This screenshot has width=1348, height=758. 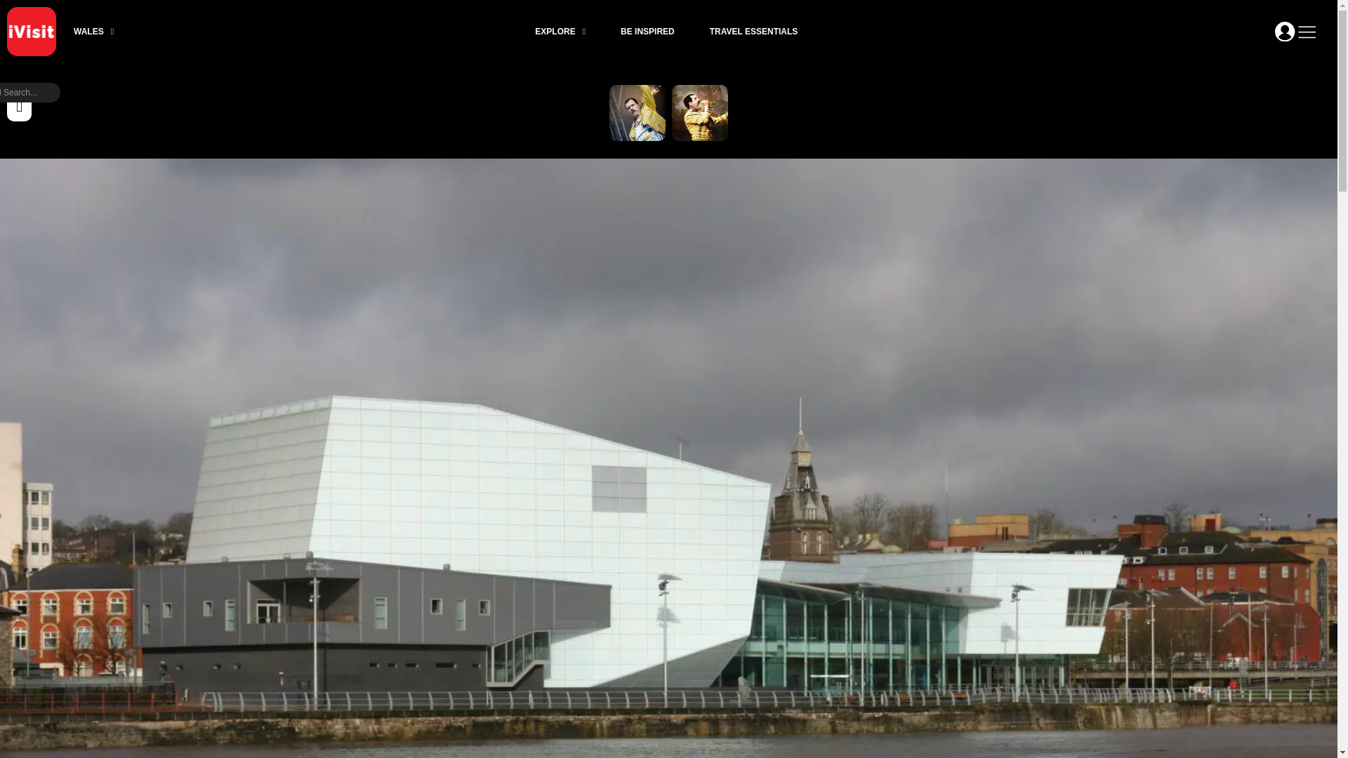 I want to click on WALES, so click(x=93, y=31).